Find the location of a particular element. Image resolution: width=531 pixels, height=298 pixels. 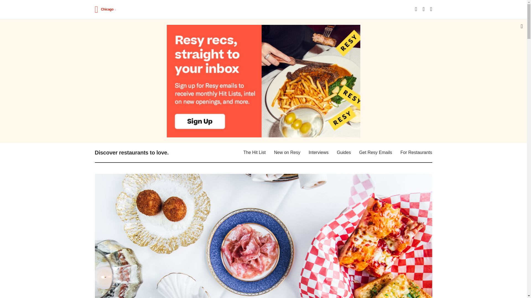

Chicago is located at coordinates (108, 9).